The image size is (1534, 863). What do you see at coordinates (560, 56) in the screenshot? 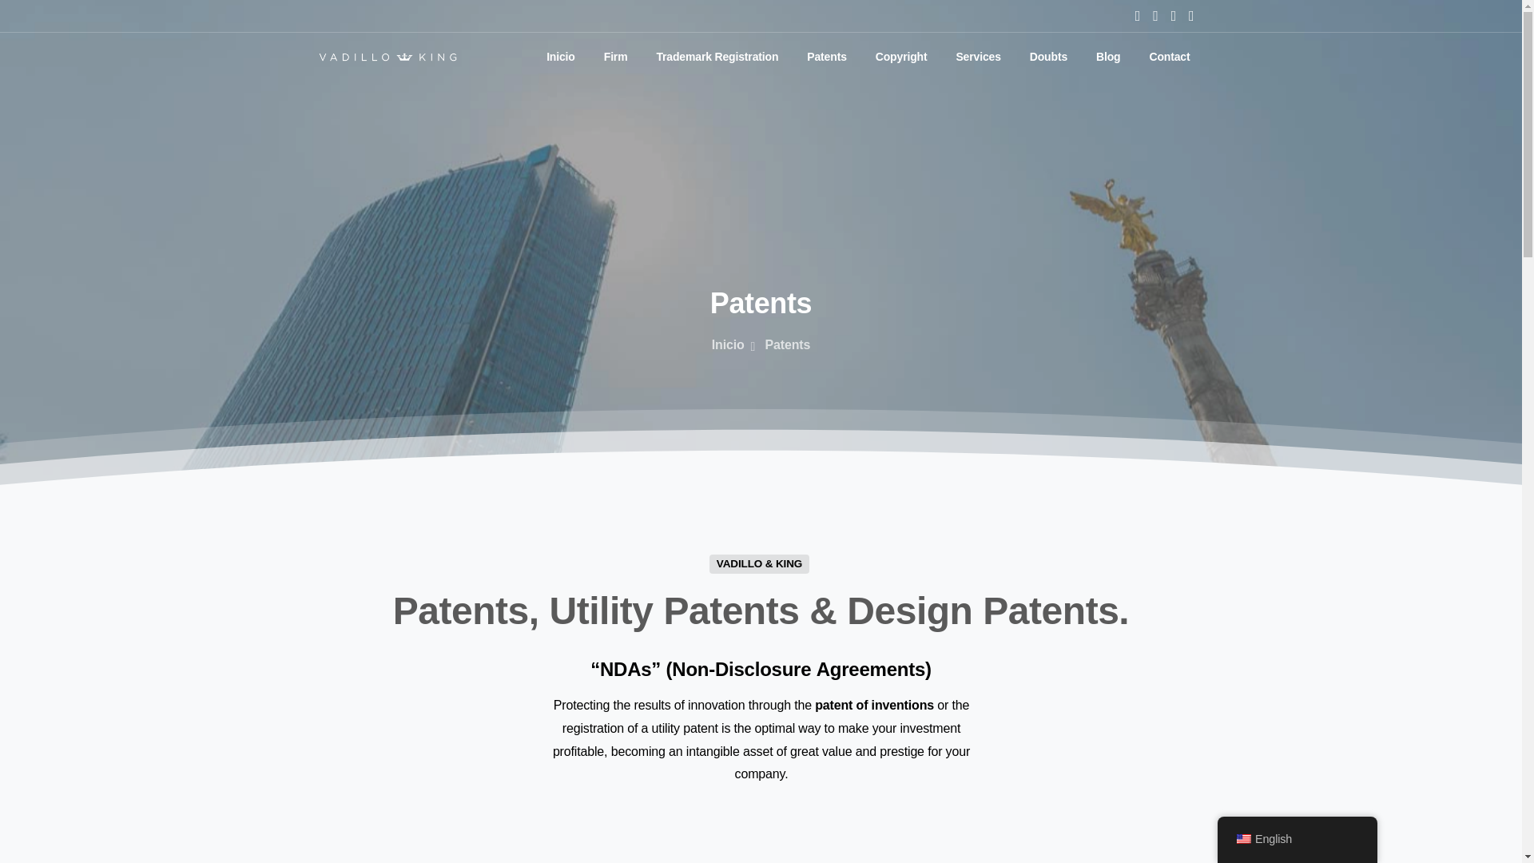
I see `Inicio` at bounding box center [560, 56].